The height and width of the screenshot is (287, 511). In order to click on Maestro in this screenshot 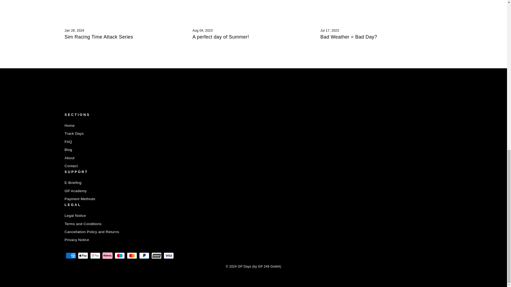, I will do `click(119, 256)`.